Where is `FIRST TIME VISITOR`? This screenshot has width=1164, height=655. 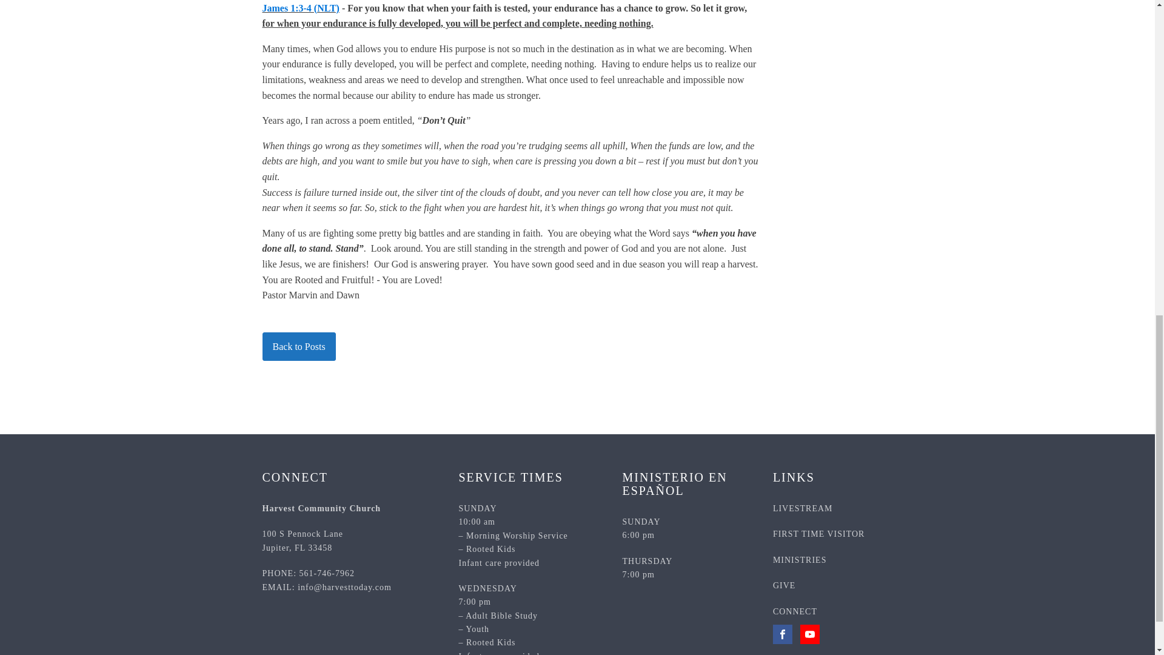
FIRST TIME VISITOR is located at coordinates (298, 347).